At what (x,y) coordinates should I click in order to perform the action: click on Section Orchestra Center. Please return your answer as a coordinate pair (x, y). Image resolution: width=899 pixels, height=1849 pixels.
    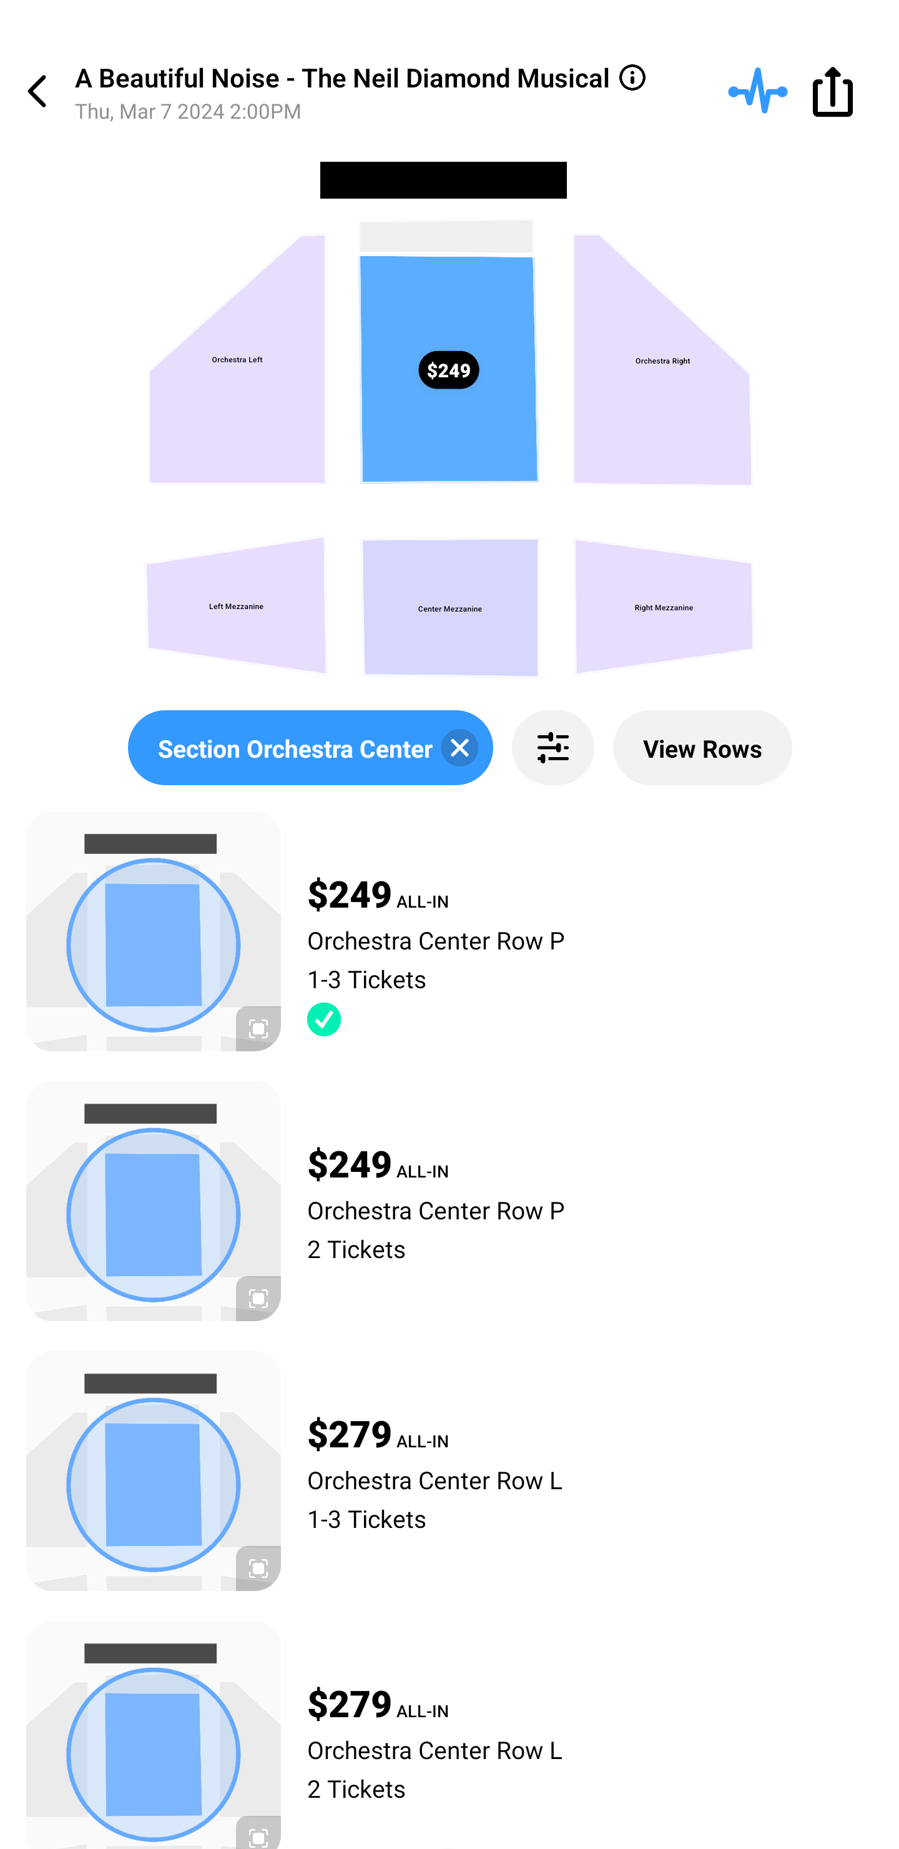
    Looking at the image, I should click on (310, 748).